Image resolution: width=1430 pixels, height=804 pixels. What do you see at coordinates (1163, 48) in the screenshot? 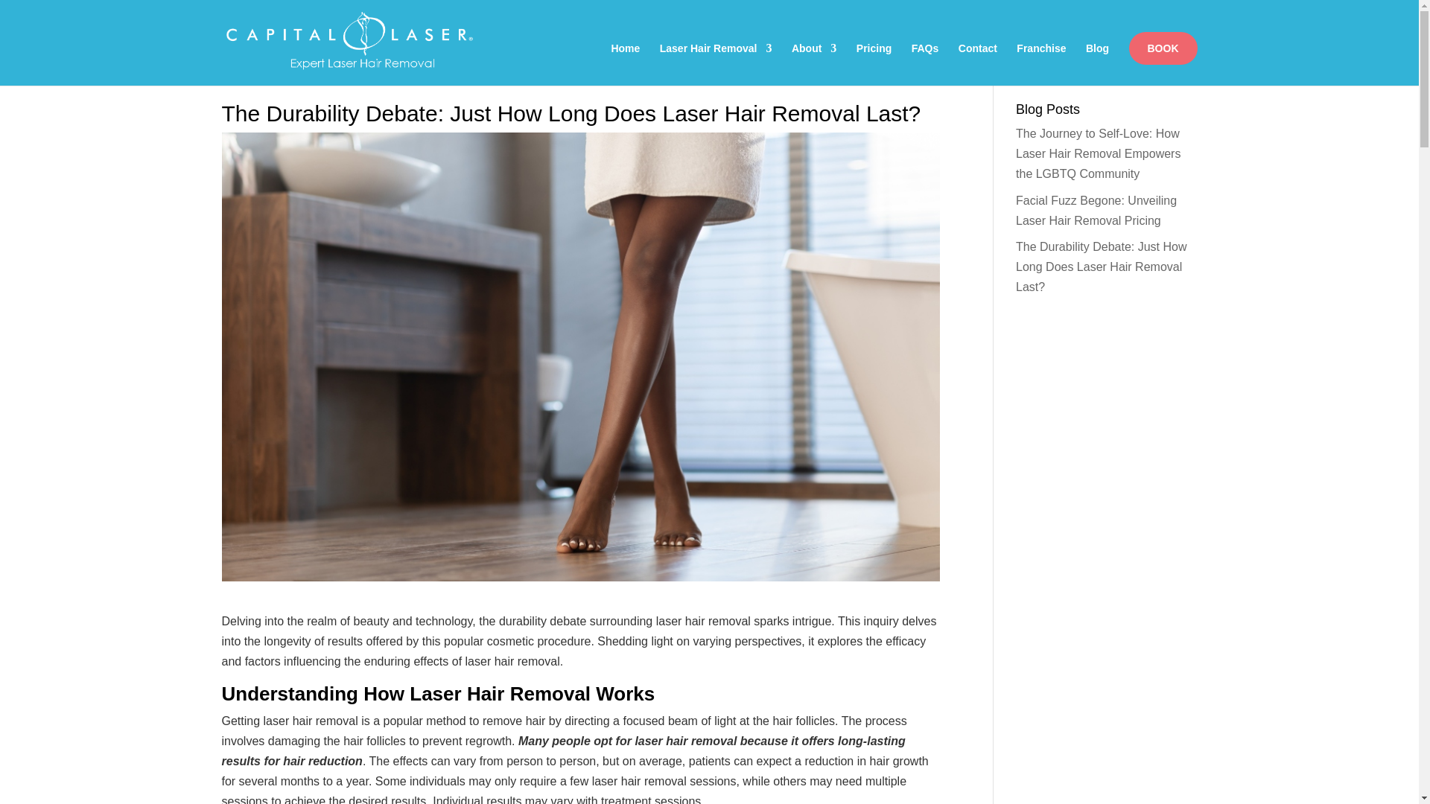
I see `BOOK` at bounding box center [1163, 48].